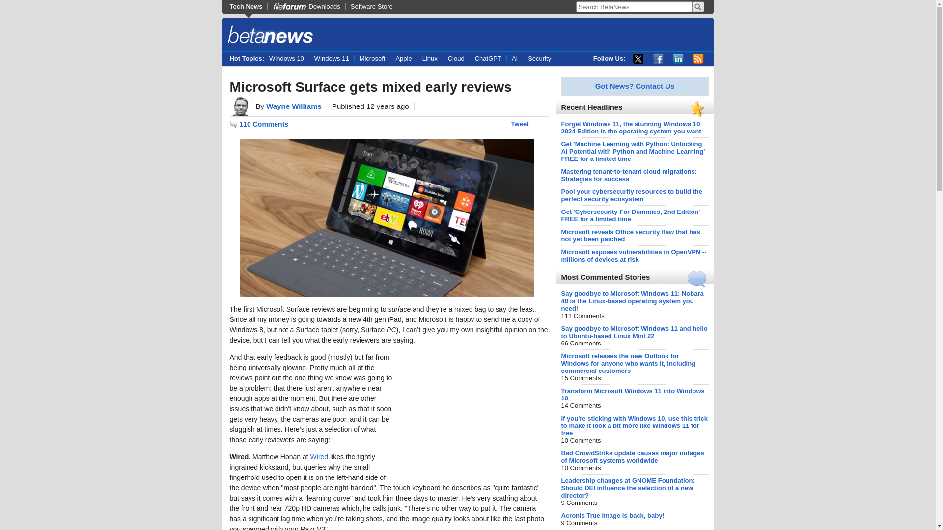  I want to click on Search, so click(697, 7).